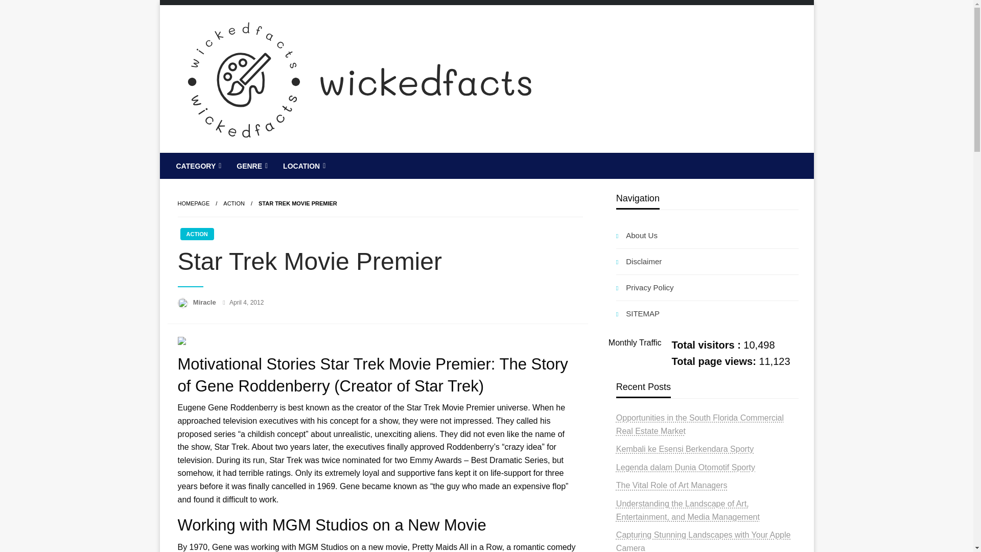 Image resolution: width=981 pixels, height=552 pixels. I want to click on HOMEPAGE, so click(193, 203).